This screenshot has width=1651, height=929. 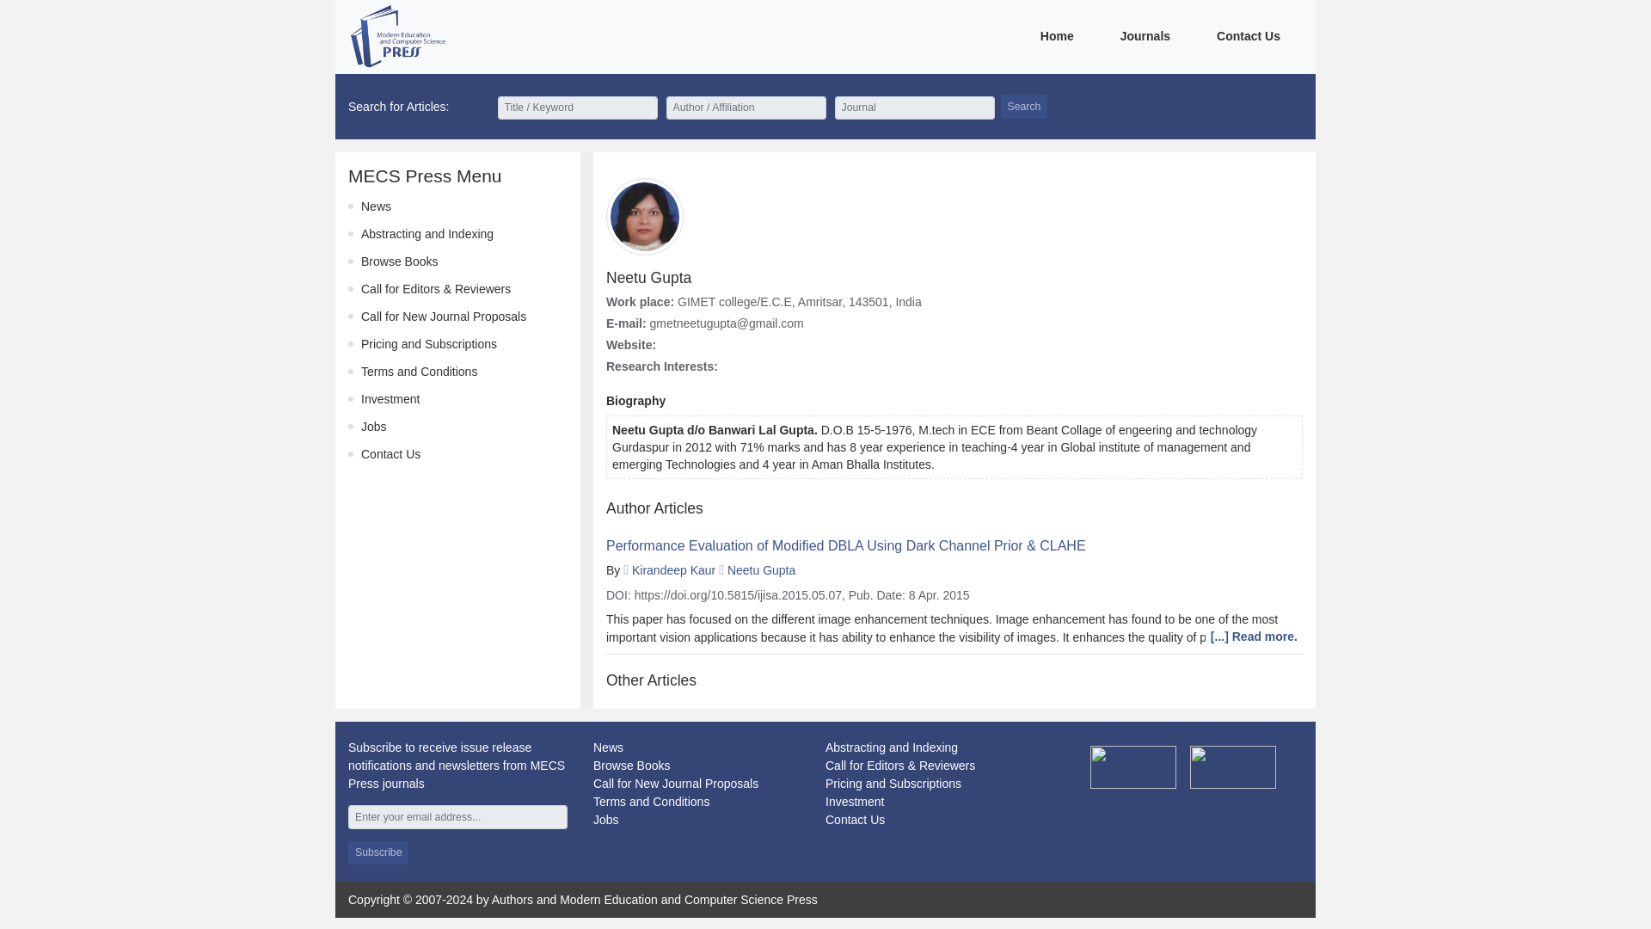 I want to click on Search, so click(x=1024, y=107).